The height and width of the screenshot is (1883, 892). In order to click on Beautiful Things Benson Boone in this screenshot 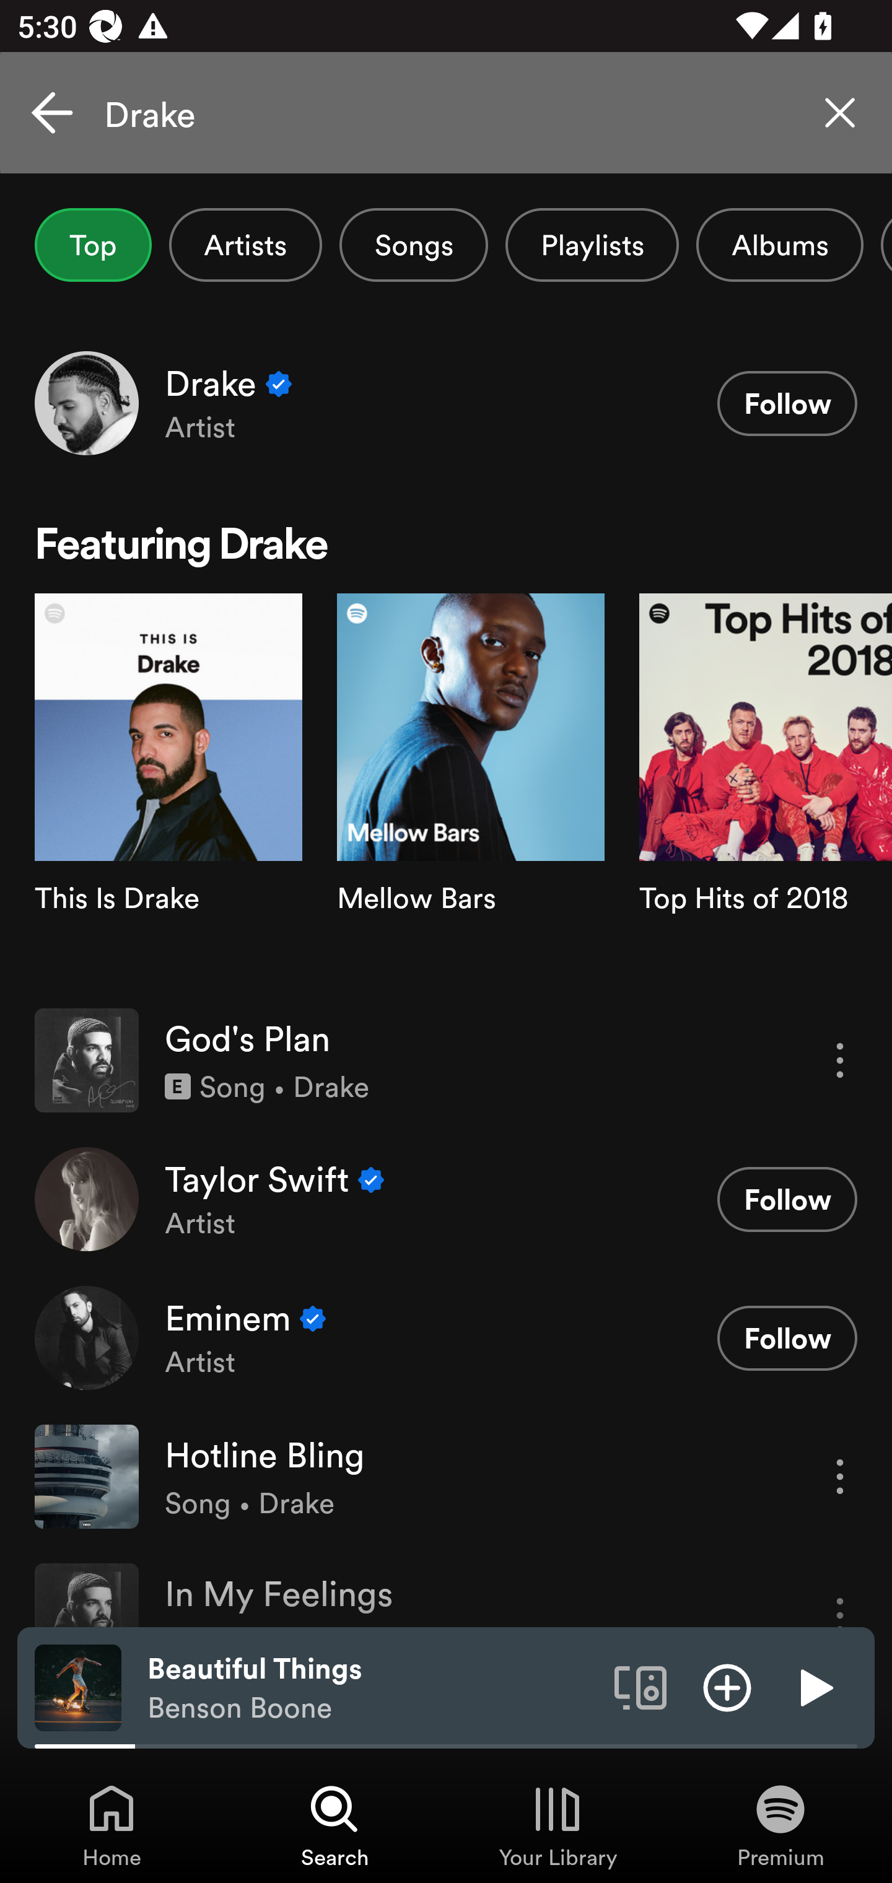, I will do `click(372, 1688)`.